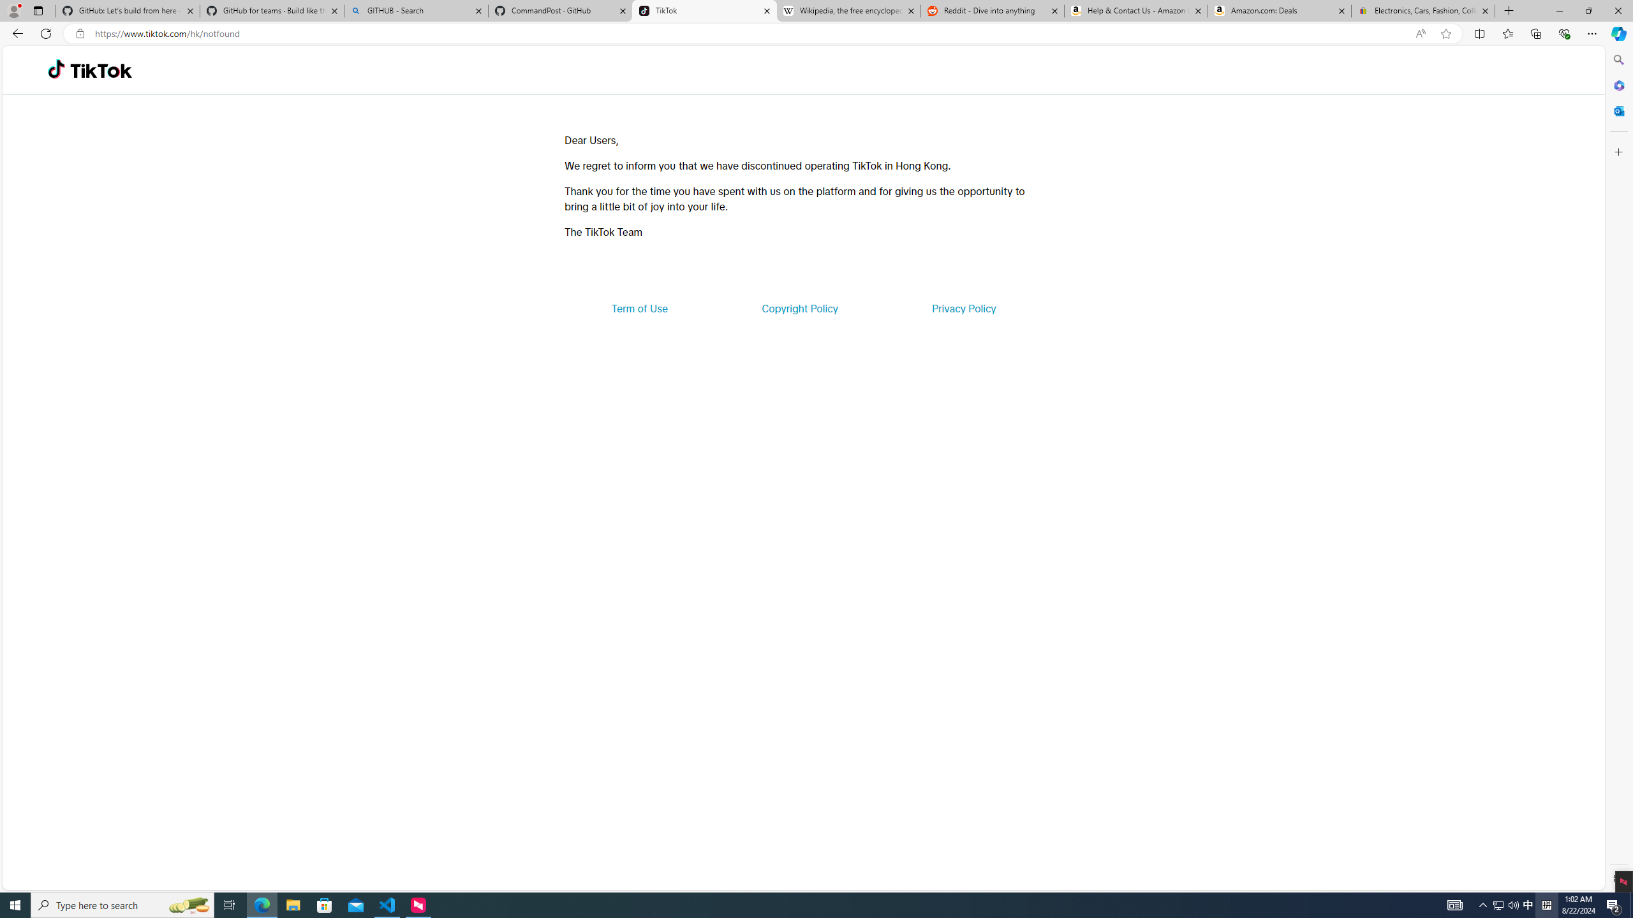 This screenshot has height=918, width=1633. I want to click on TikTok, so click(101, 70).